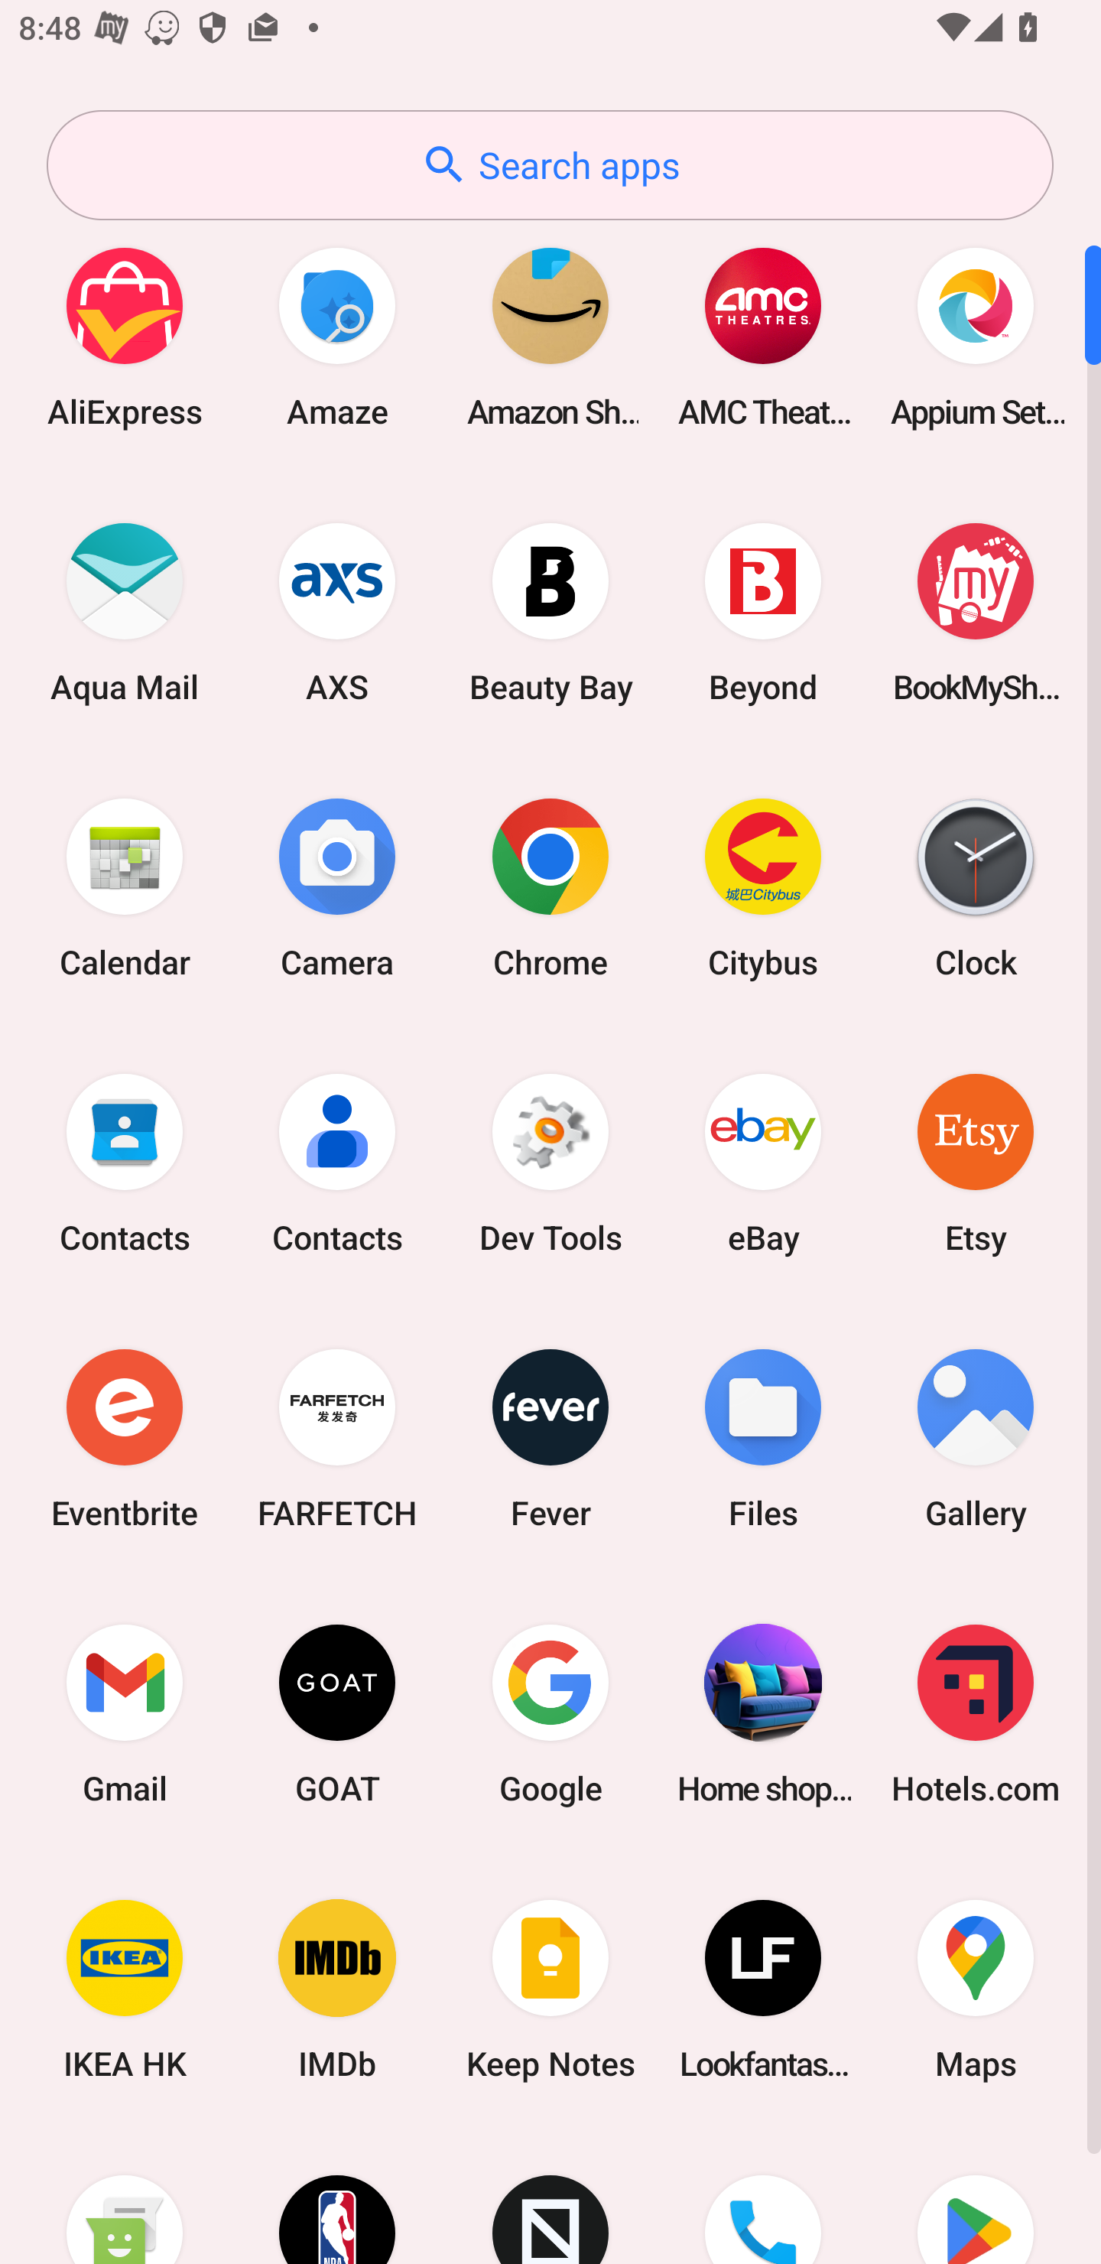 The height and width of the screenshot is (2264, 1101). Describe the element at coordinates (763, 1438) in the screenshot. I see `Files` at that location.